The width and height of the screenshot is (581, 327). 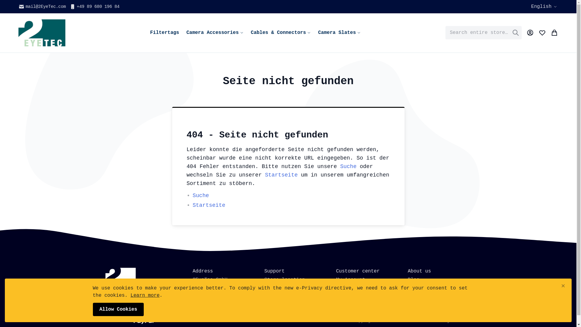 What do you see at coordinates (282, 294) in the screenshot?
I see `Terms of use` at bounding box center [282, 294].